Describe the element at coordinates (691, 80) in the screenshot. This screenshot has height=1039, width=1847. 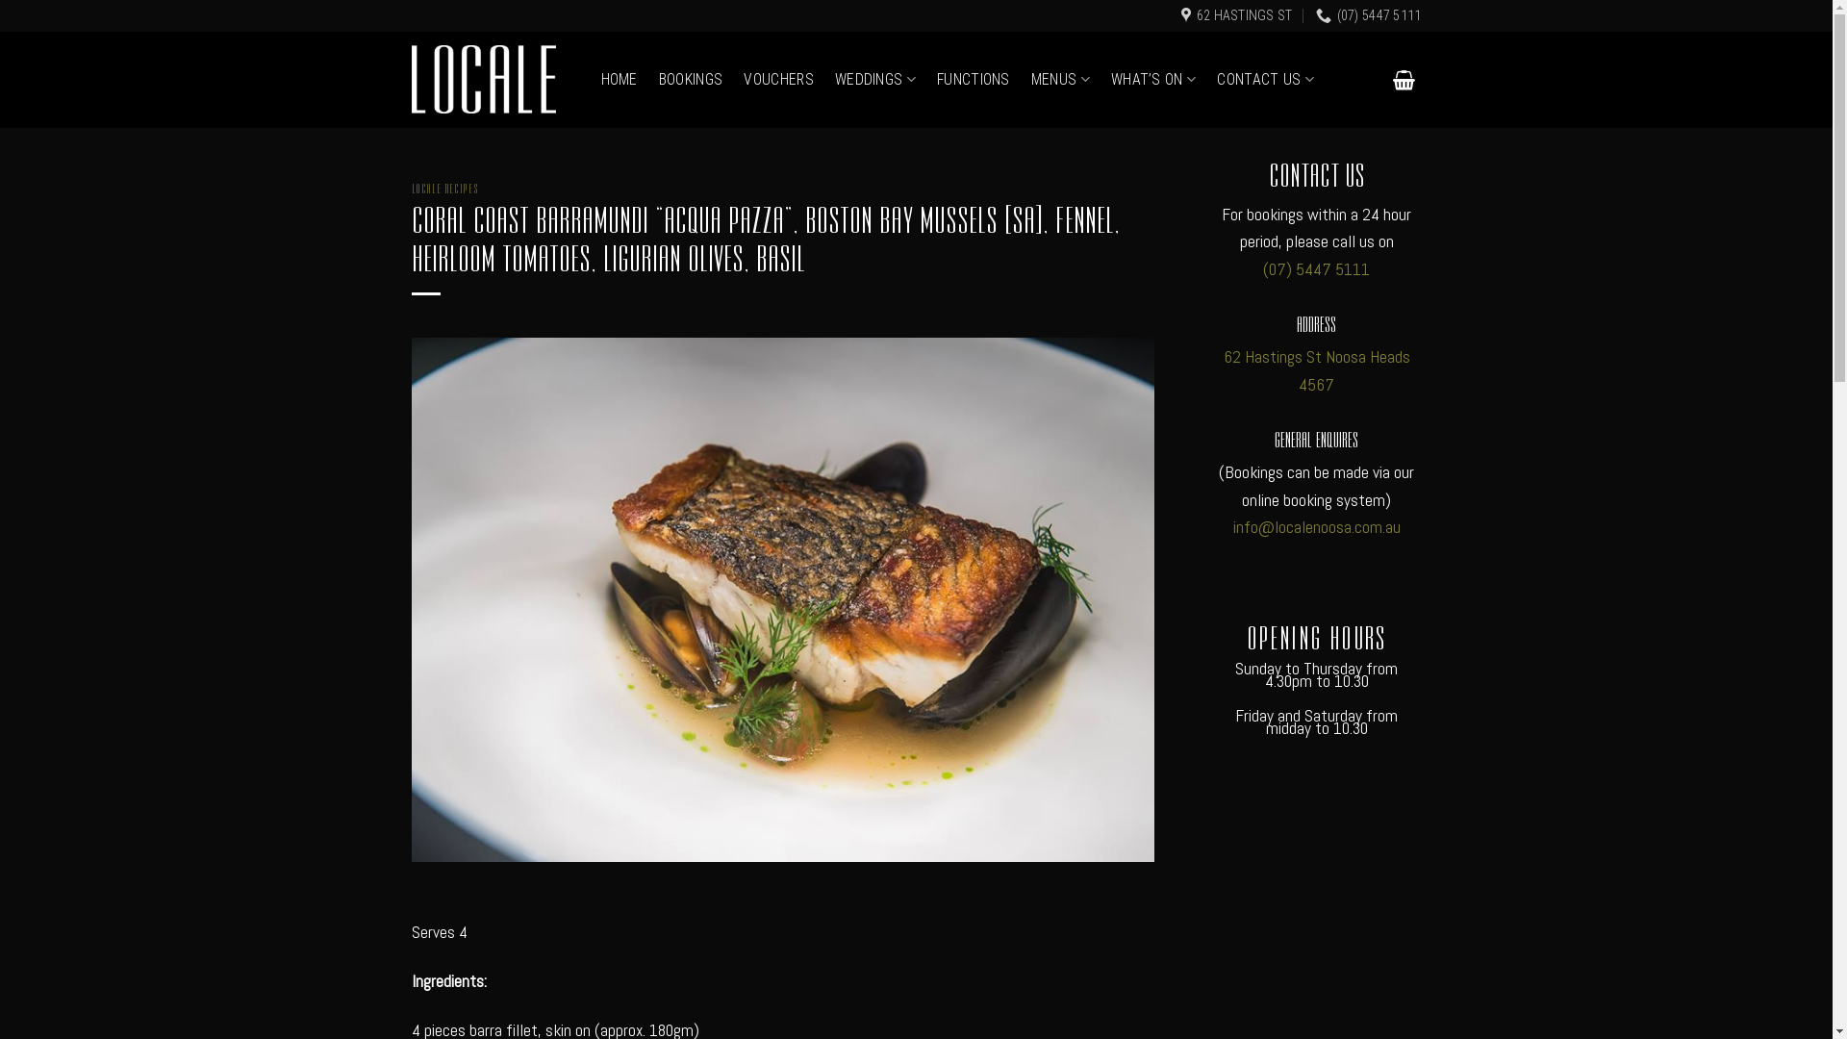
I see `BOOKINGS` at that location.